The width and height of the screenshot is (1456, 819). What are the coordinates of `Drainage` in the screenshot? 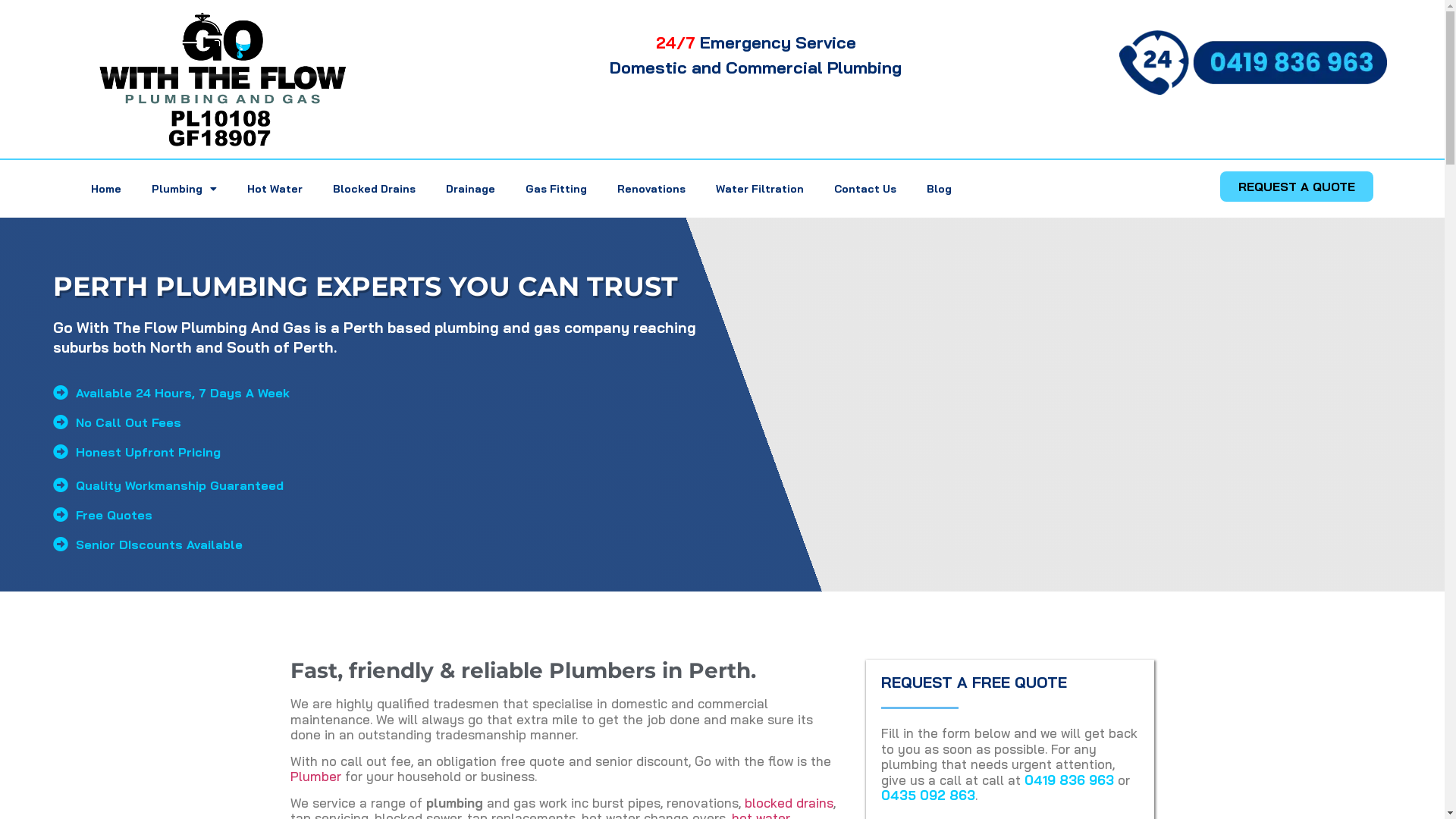 It's located at (470, 189).